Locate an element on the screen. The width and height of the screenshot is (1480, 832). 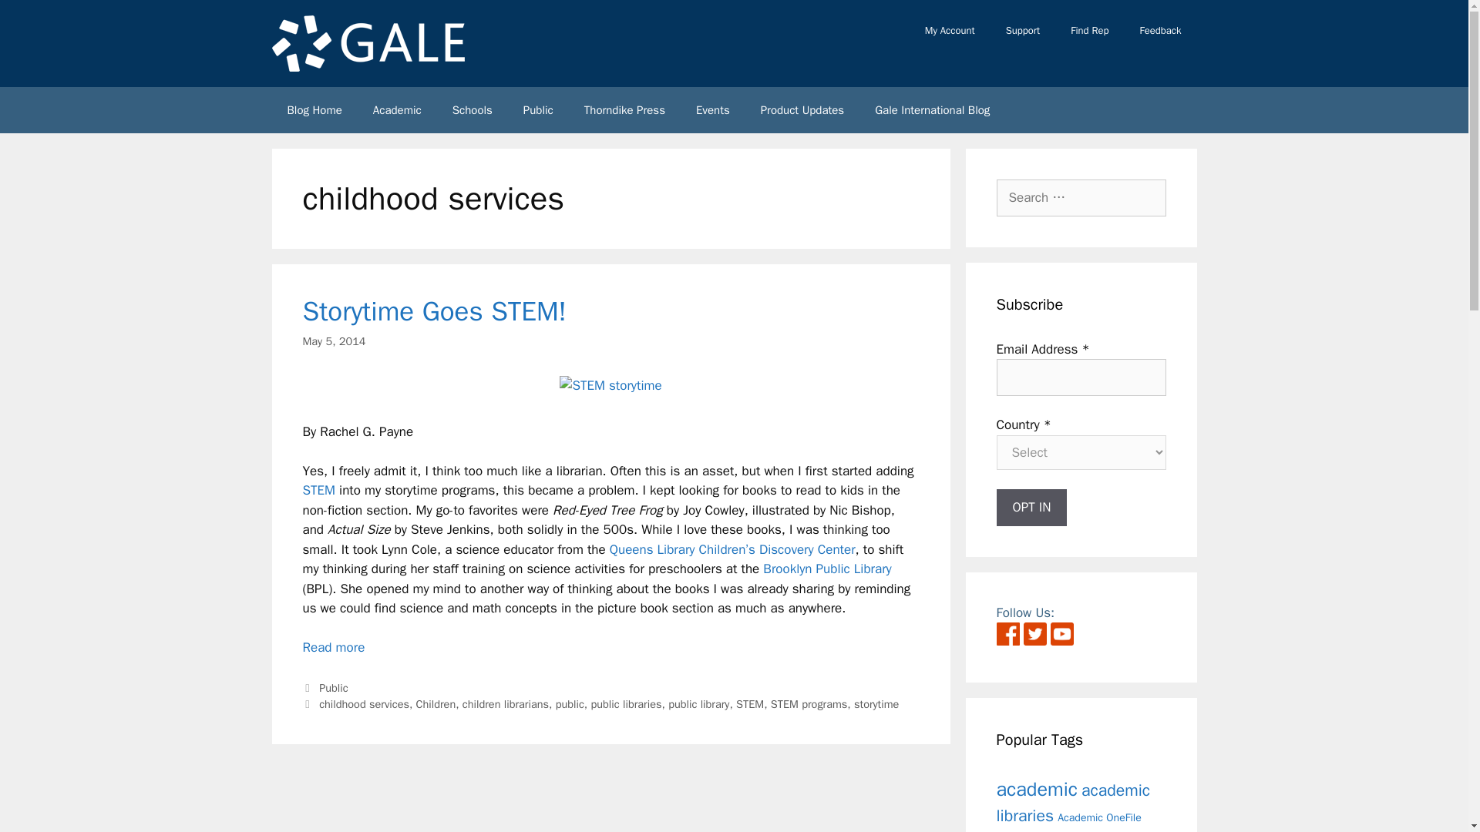
childhood services is located at coordinates (364, 704).